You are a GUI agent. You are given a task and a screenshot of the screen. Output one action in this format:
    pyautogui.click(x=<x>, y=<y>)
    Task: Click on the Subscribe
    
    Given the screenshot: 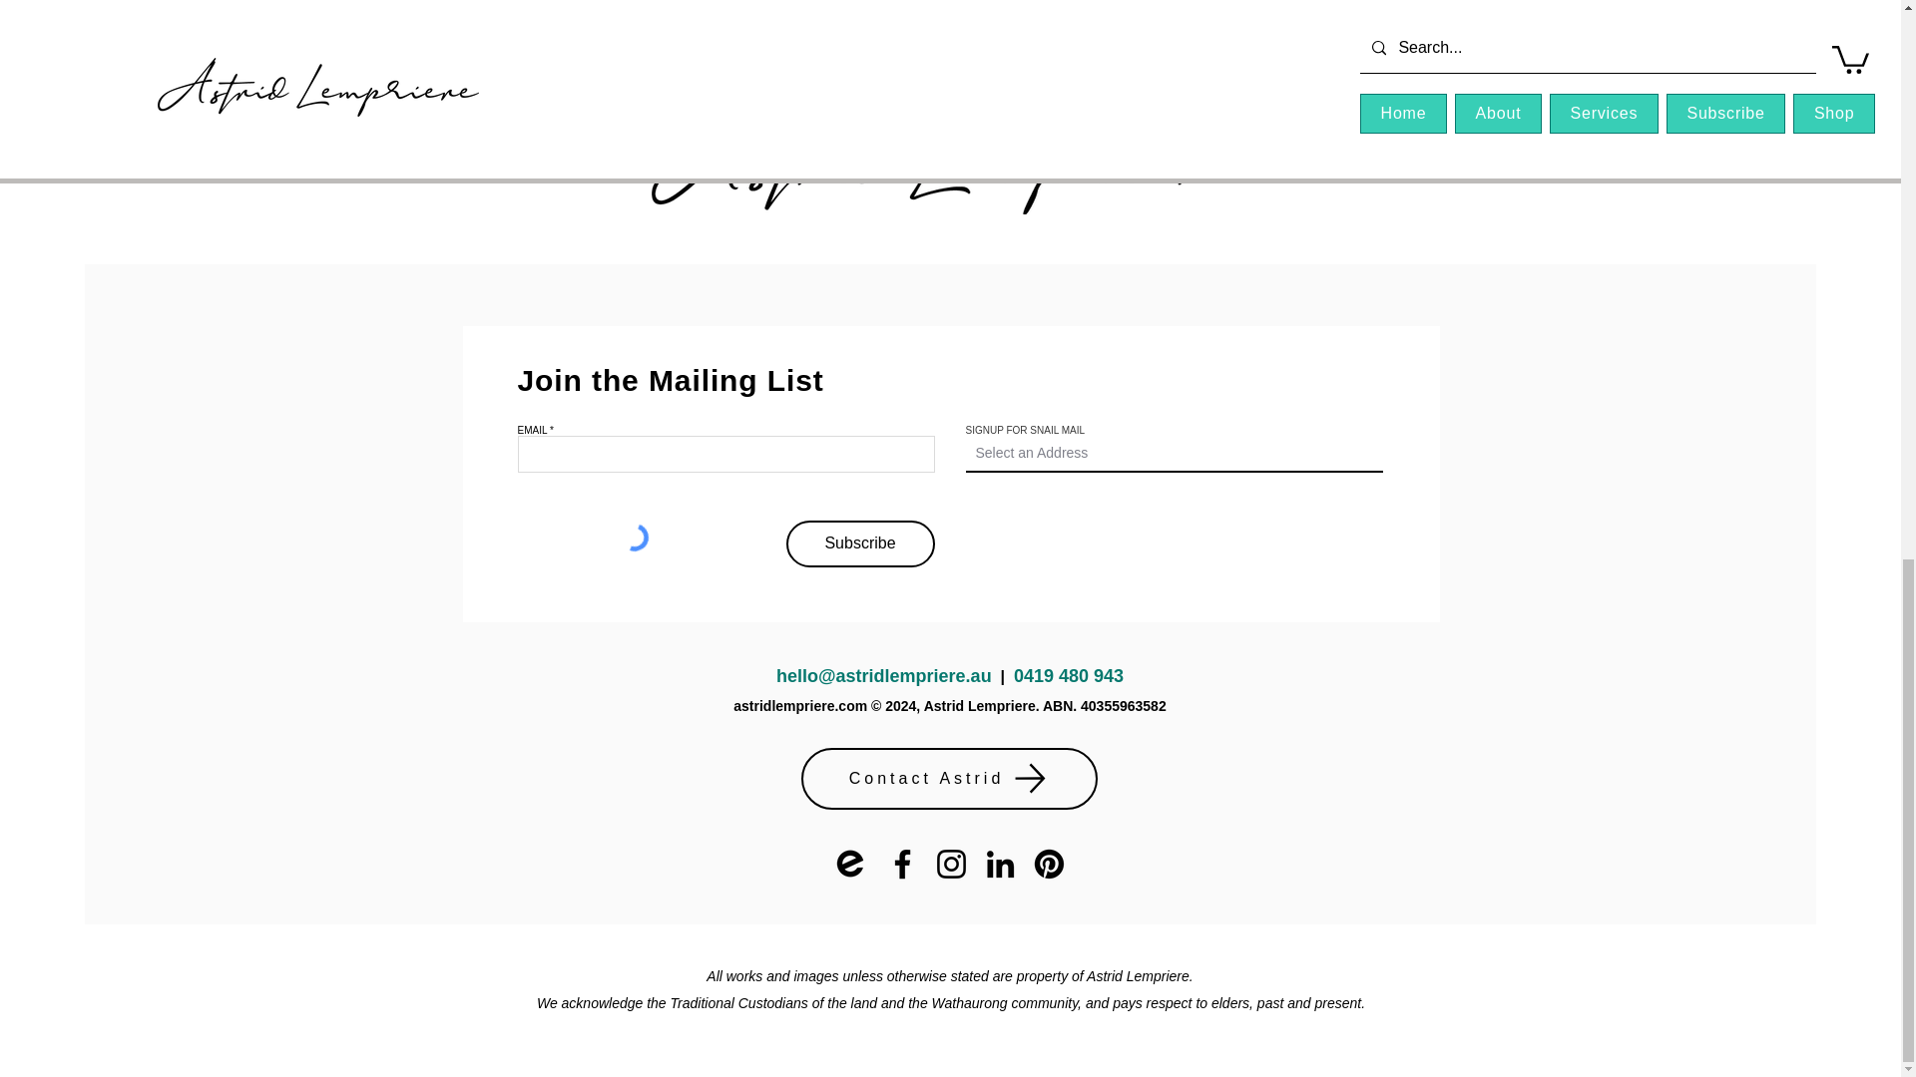 What is the action you would take?
    pyautogui.click(x=860, y=543)
    